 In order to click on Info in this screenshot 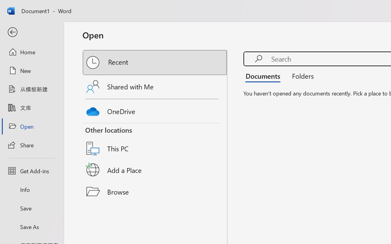, I will do `click(32, 190)`.